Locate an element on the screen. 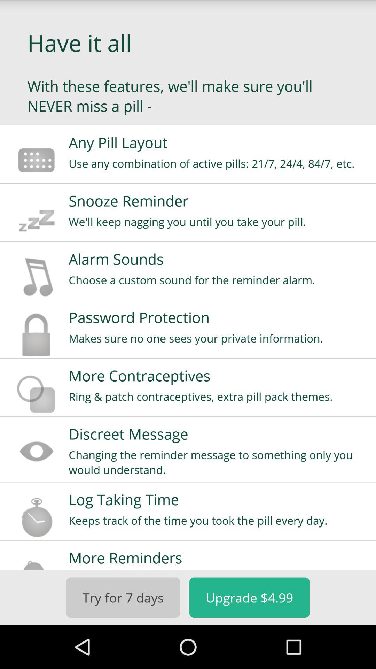 Image resolution: width=376 pixels, height=669 pixels. scroll until ring patch contraceptives app is located at coordinates (218, 397).